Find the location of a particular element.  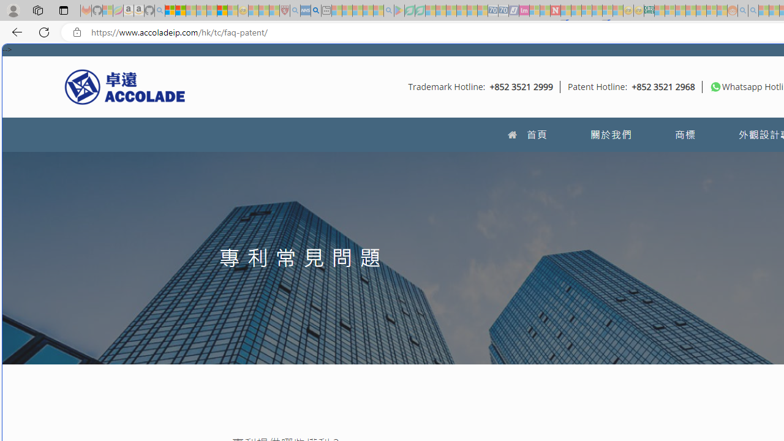

Pets - MSN - Sleeping is located at coordinates (367, 11).